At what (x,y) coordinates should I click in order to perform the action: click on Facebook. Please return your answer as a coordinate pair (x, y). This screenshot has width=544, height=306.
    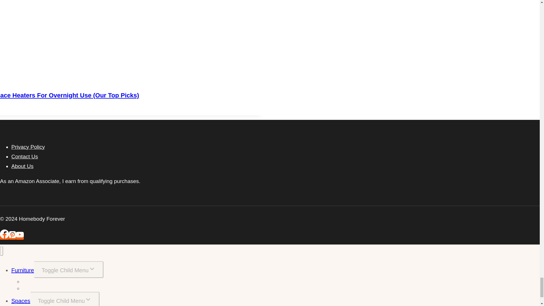
    Looking at the image, I should click on (5, 234).